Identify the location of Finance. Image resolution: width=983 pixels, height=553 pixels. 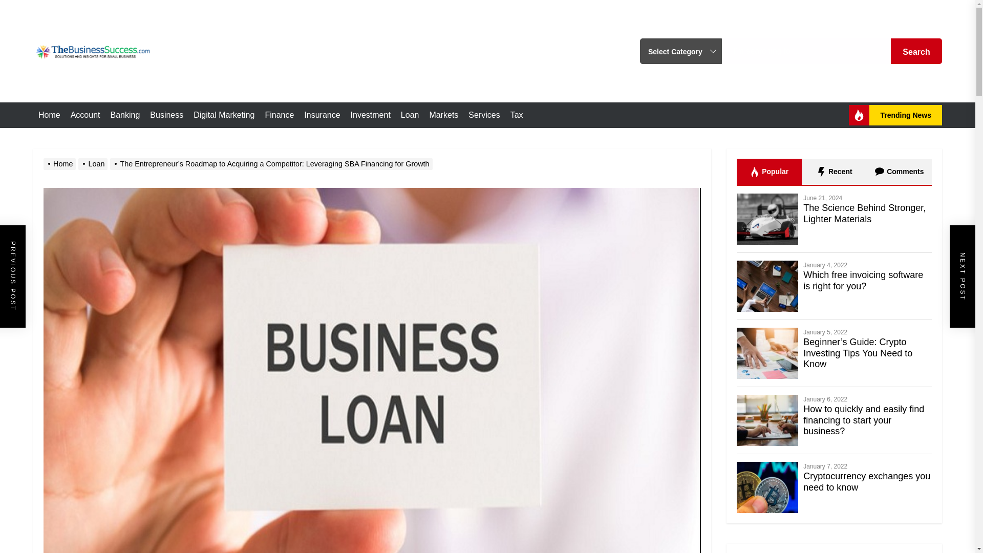
(279, 115).